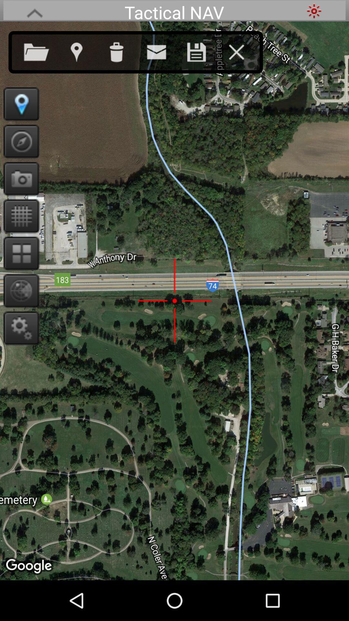 This screenshot has width=349, height=621. Describe the element at coordinates (123, 51) in the screenshot. I see `press app below tactical nav app` at that location.